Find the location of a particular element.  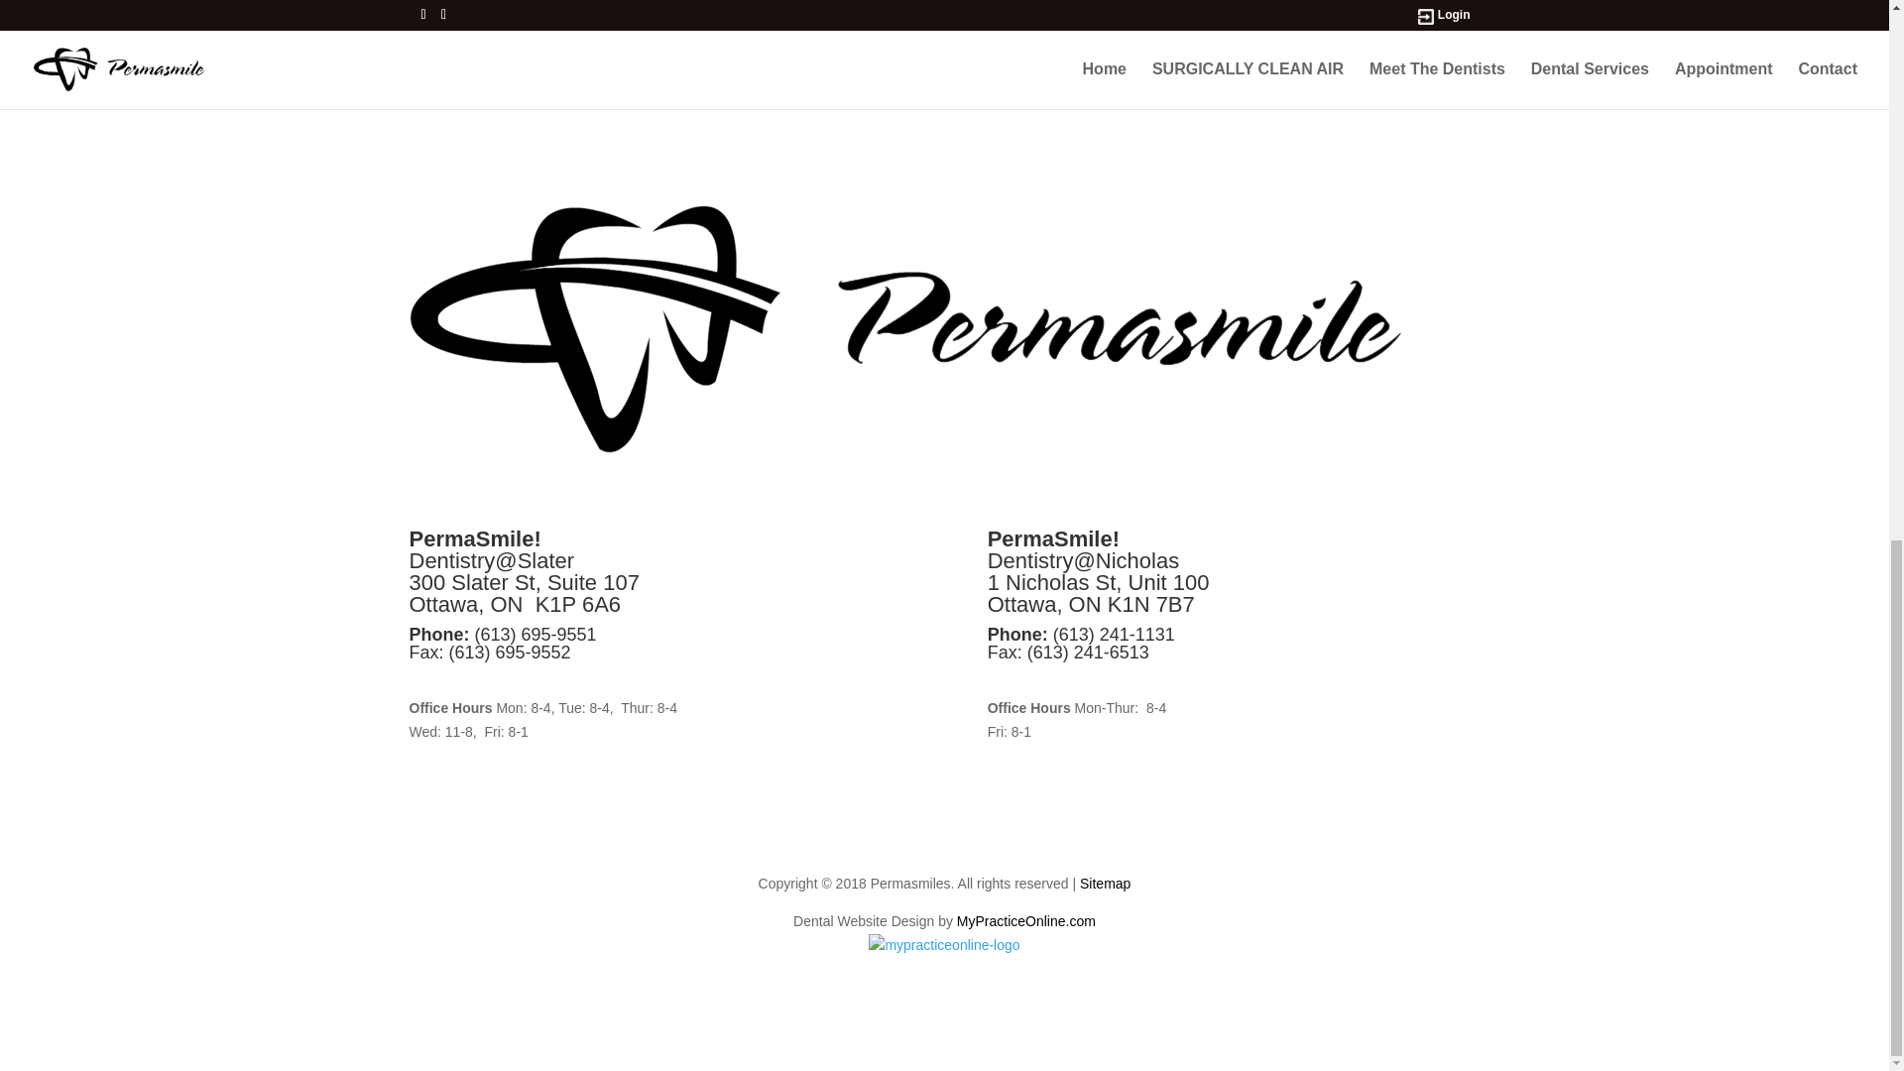

MyPracticeOnline.com is located at coordinates (1026, 921).